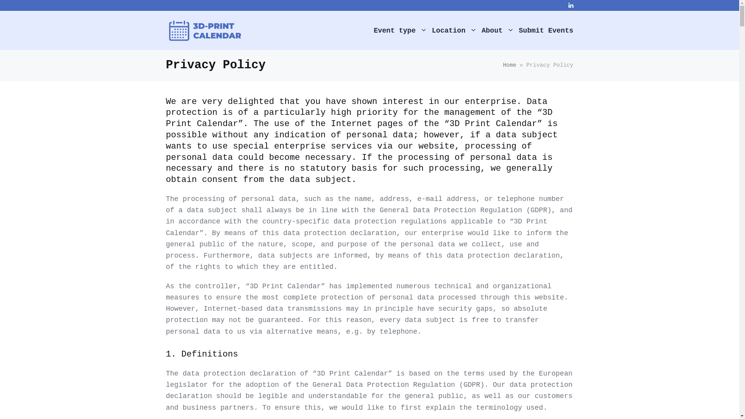 The height and width of the screenshot is (419, 745). I want to click on LinkedIn, so click(570, 5).